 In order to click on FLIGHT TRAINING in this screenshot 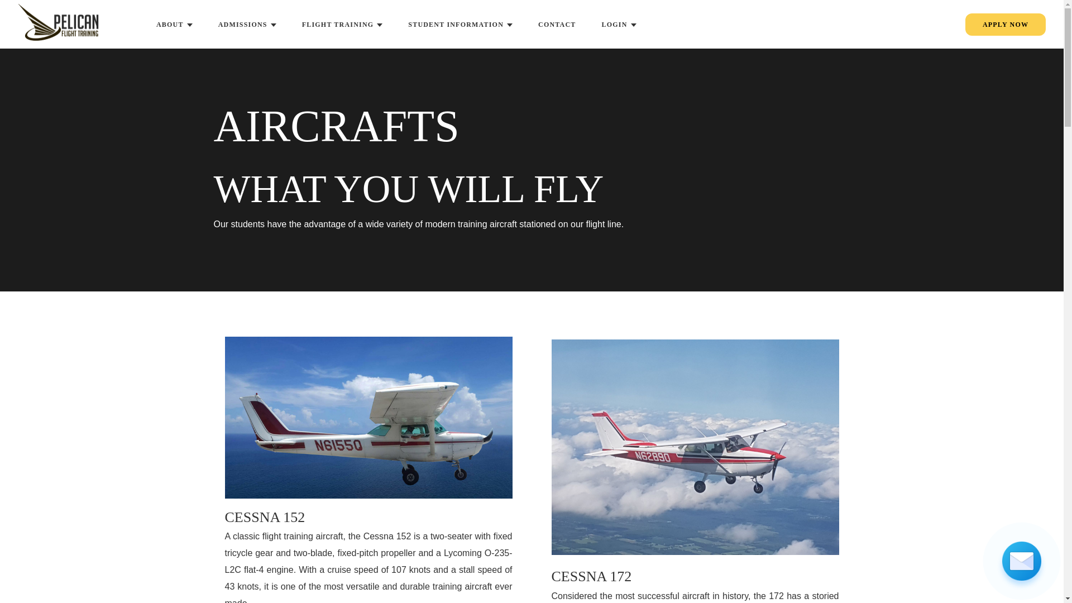, I will do `click(342, 25)`.